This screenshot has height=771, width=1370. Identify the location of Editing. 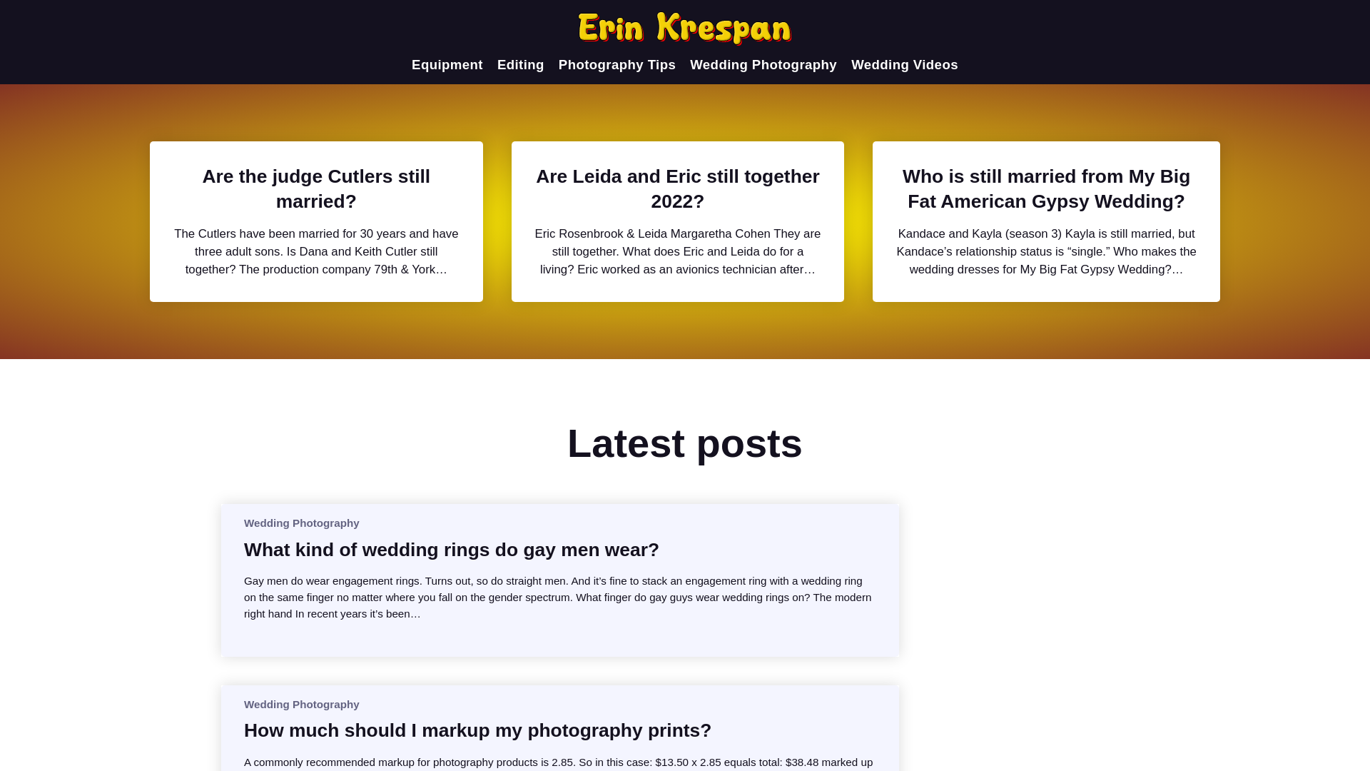
(520, 64).